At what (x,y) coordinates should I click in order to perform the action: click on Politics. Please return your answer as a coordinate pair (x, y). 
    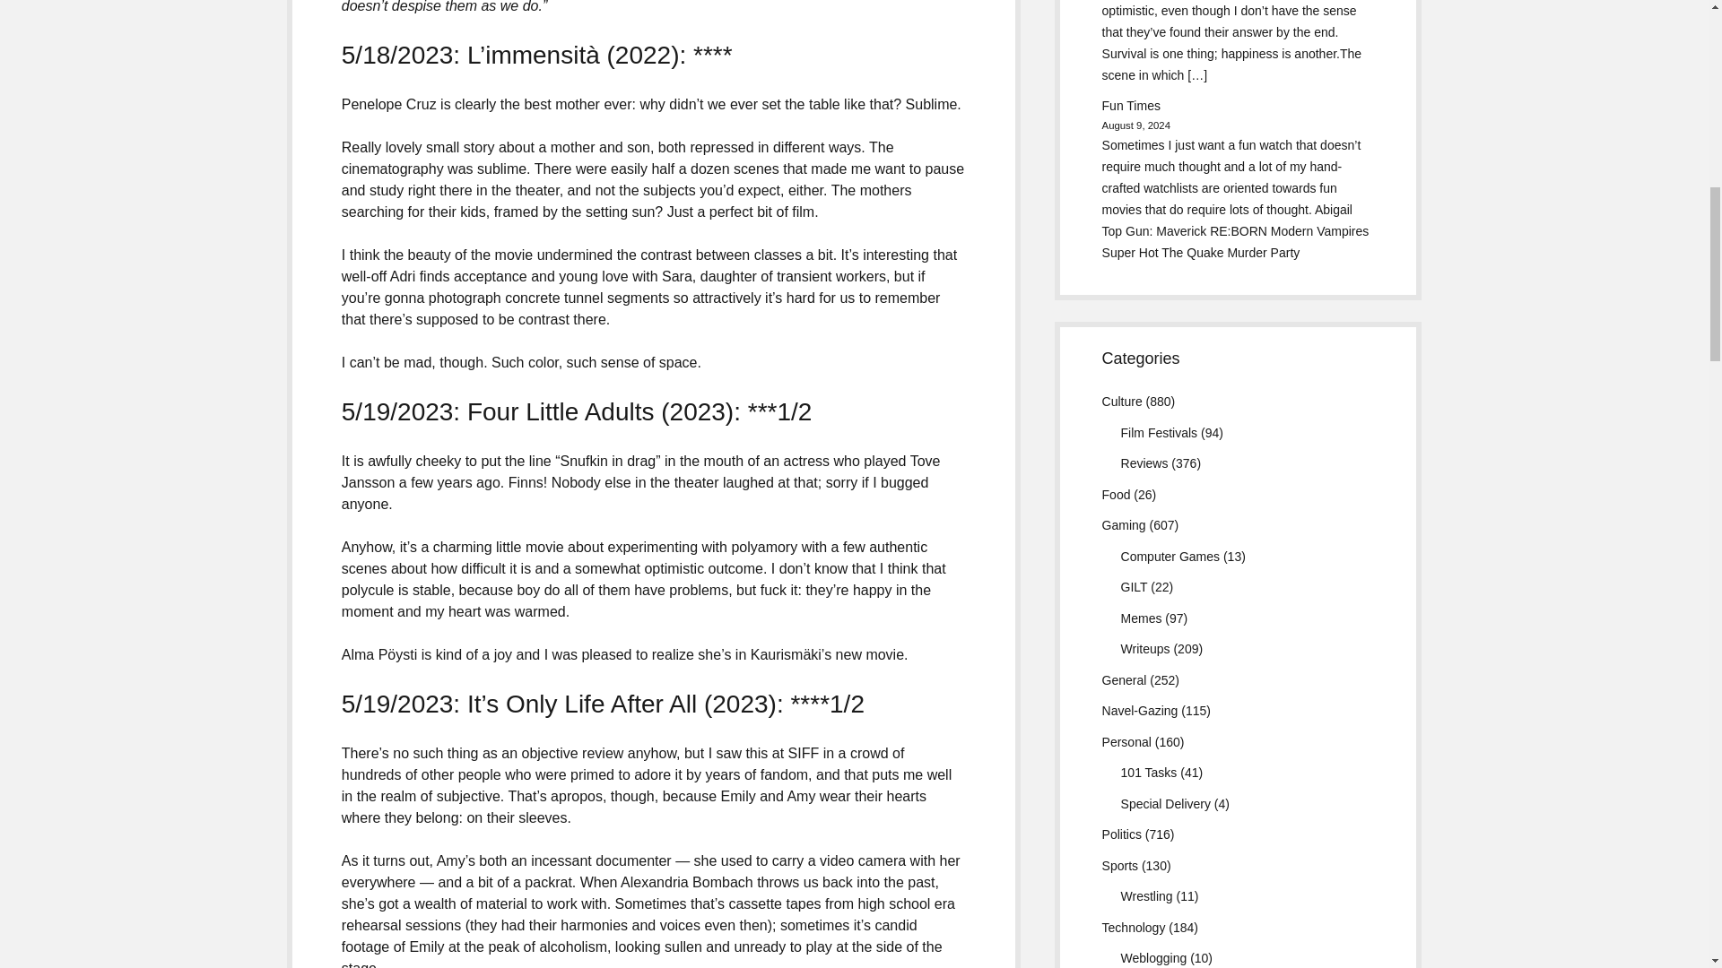
    Looking at the image, I should click on (1121, 834).